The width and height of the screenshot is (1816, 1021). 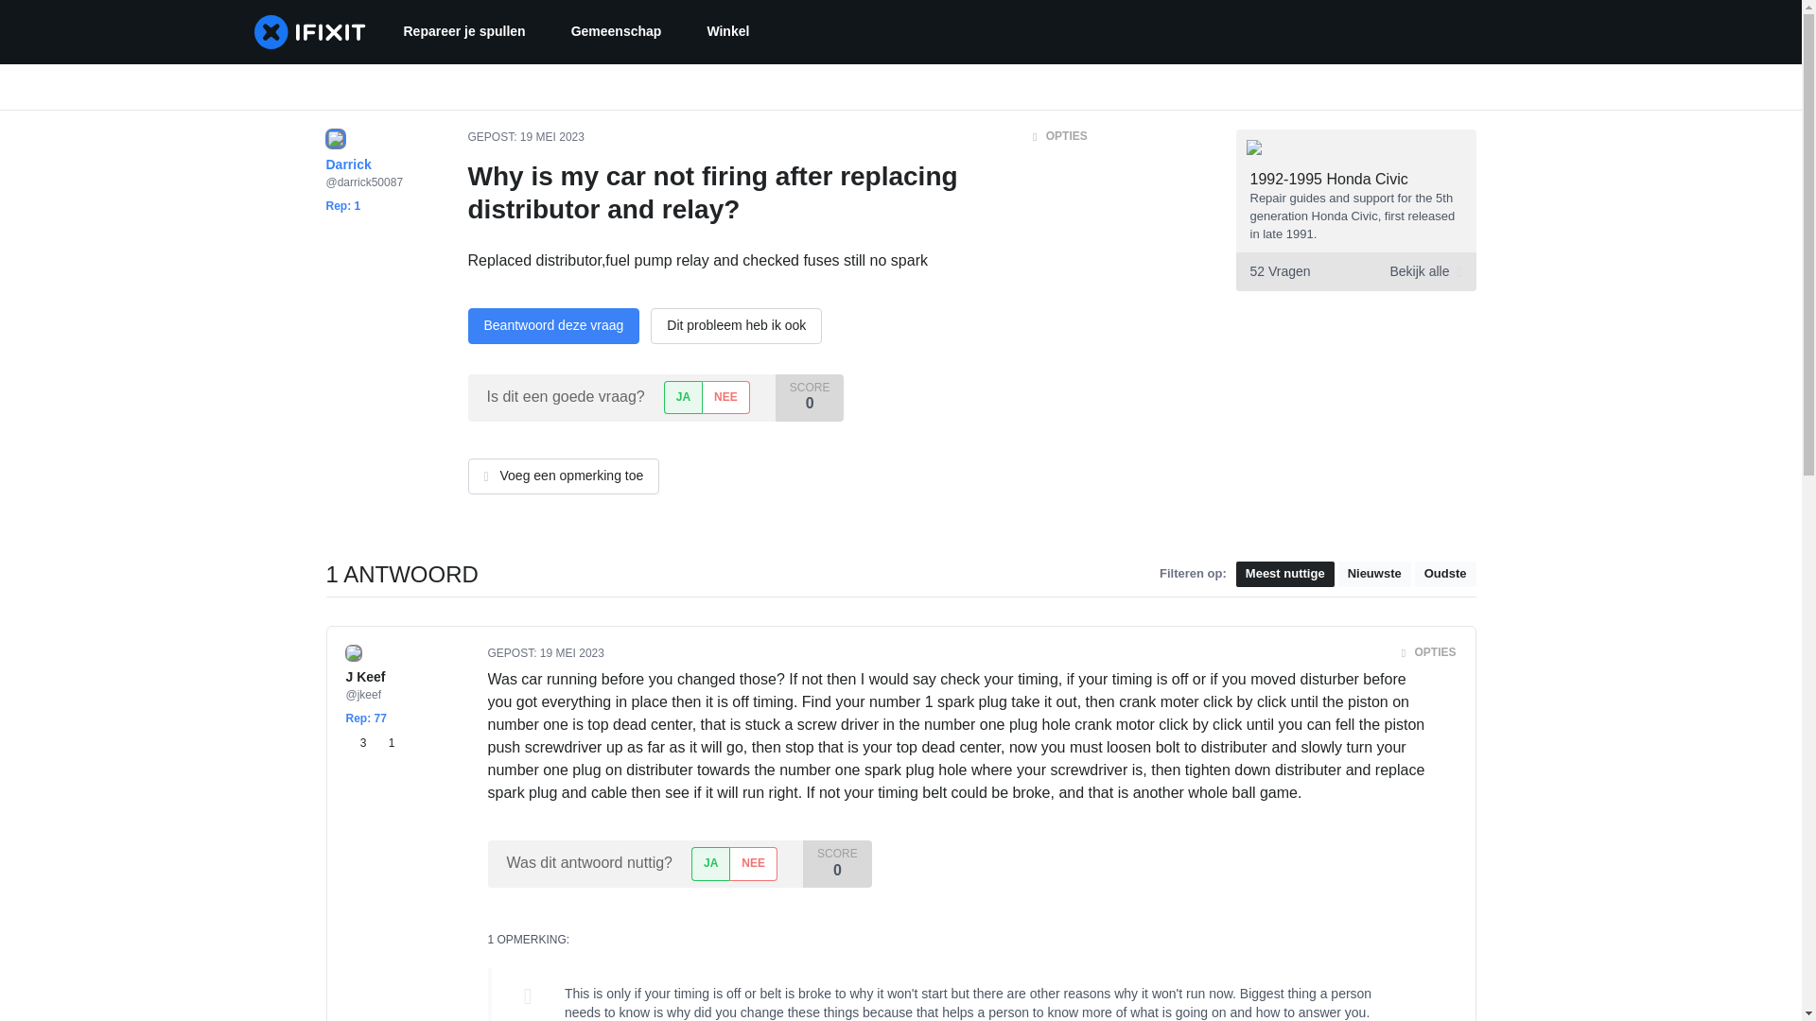 I want to click on Dit probleem heb ik ook, so click(x=1354, y=270).